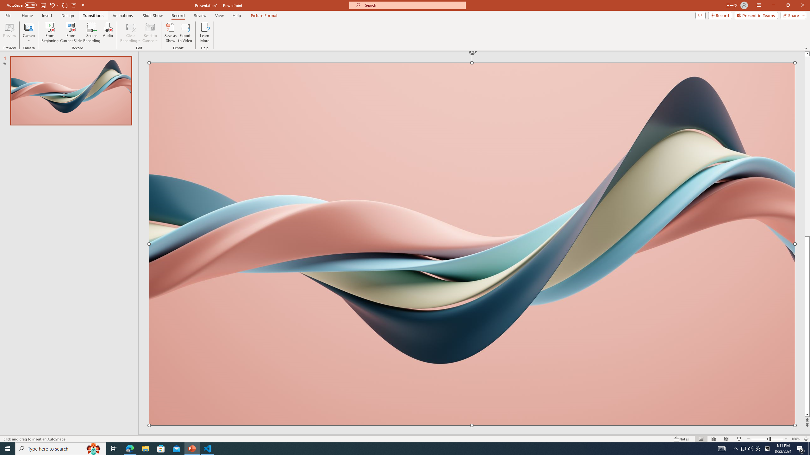 The width and height of the screenshot is (810, 455). Describe the element at coordinates (795, 439) in the screenshot. I see `Zoom 160%` at that location.